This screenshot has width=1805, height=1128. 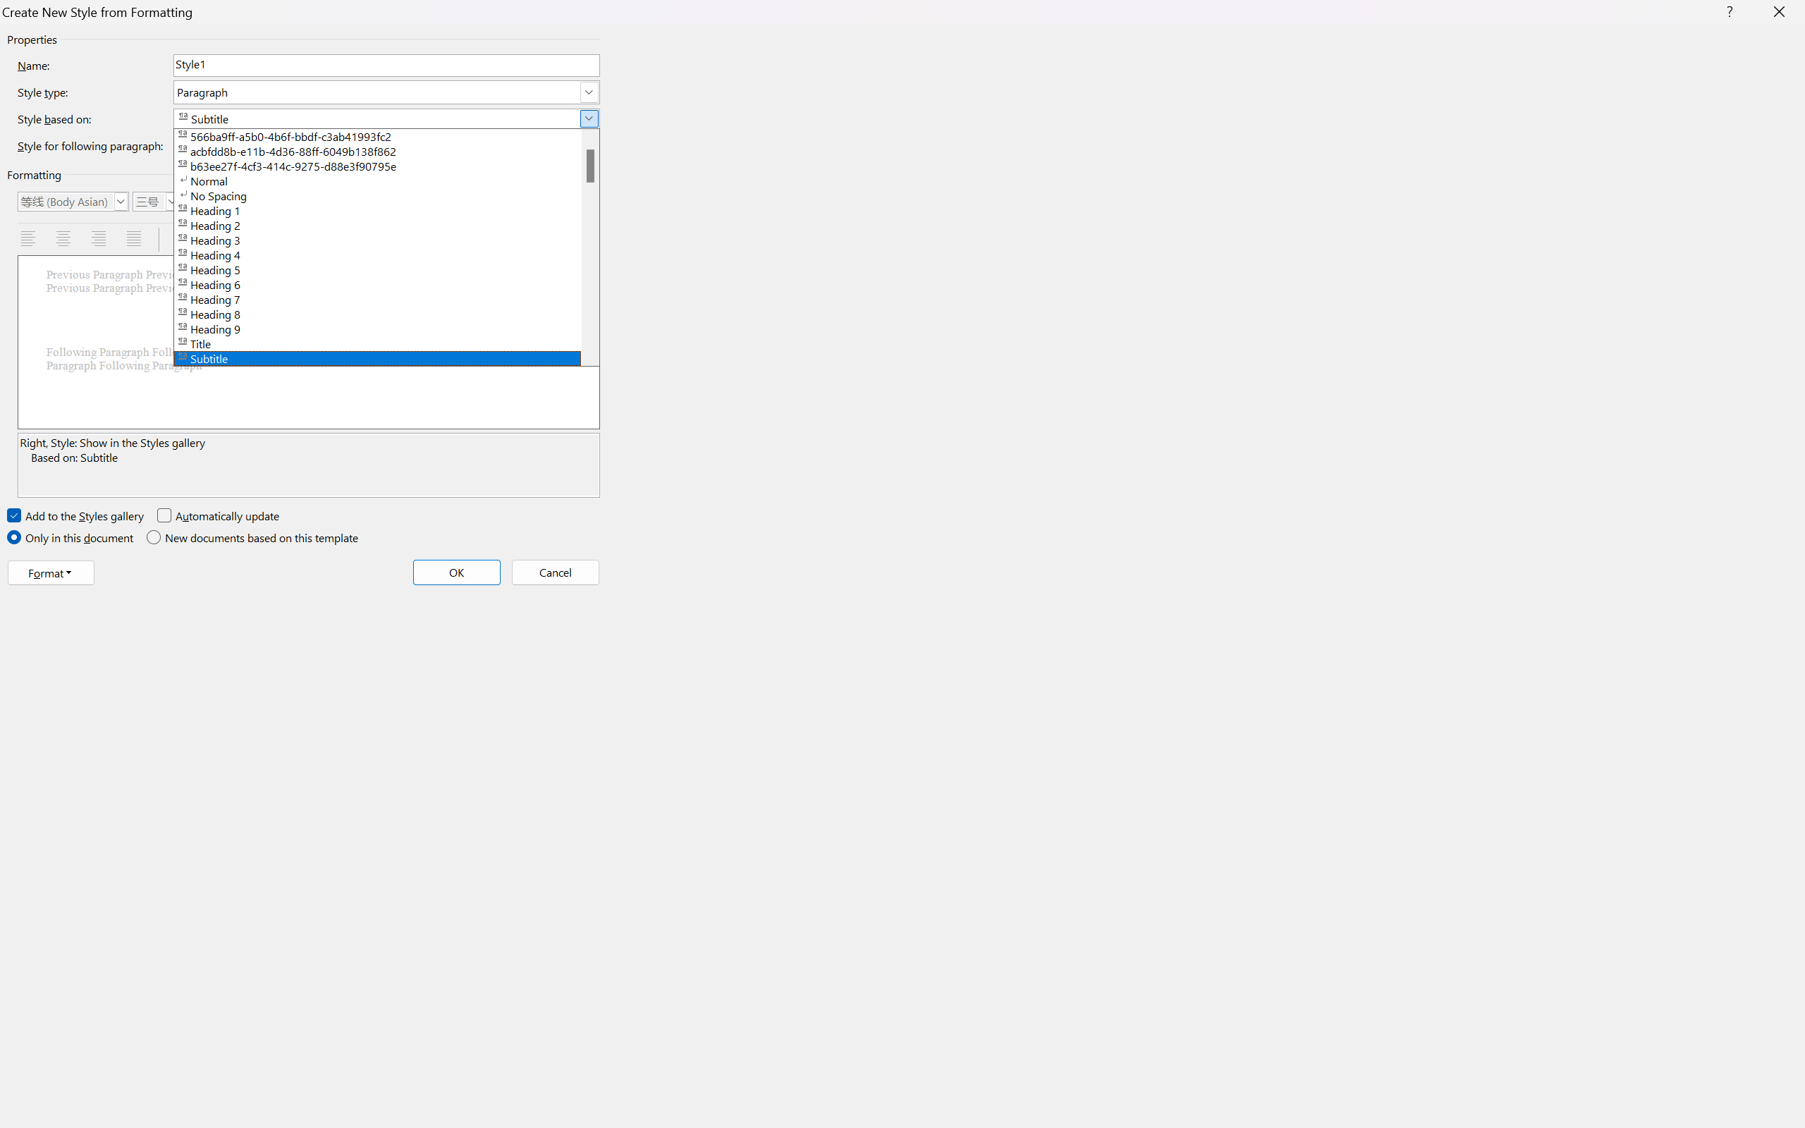 I want to click on MSO Generic Control Container, so click(x=73, y=202).